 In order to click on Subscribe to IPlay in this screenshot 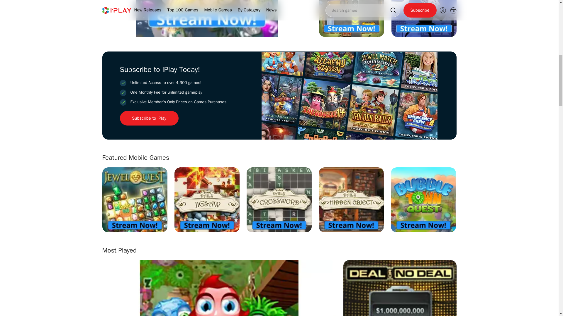, I will do `click(149, 118)`.